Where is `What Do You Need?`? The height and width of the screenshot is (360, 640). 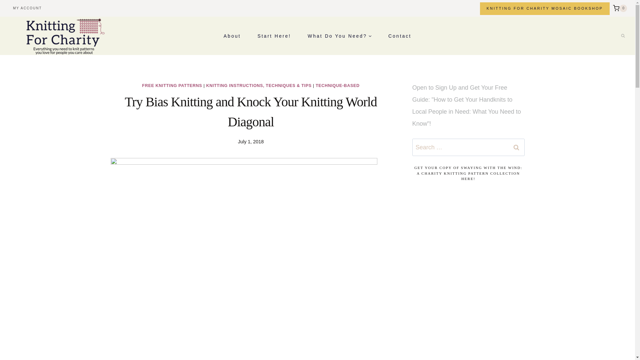 What Do You Need? is located at coordinates (340, 36).